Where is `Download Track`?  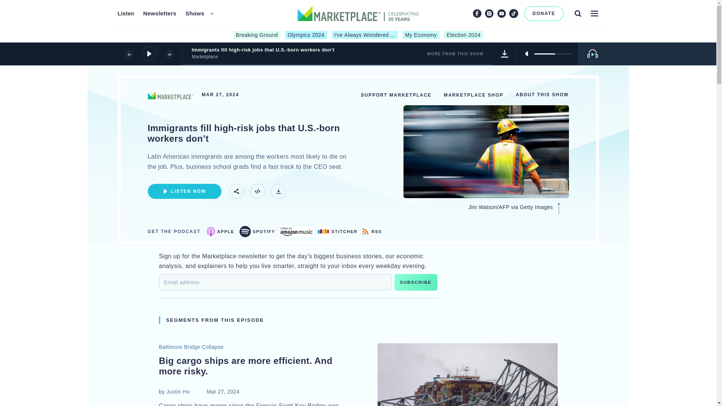 Download Track is located at coordinates (278, 191).